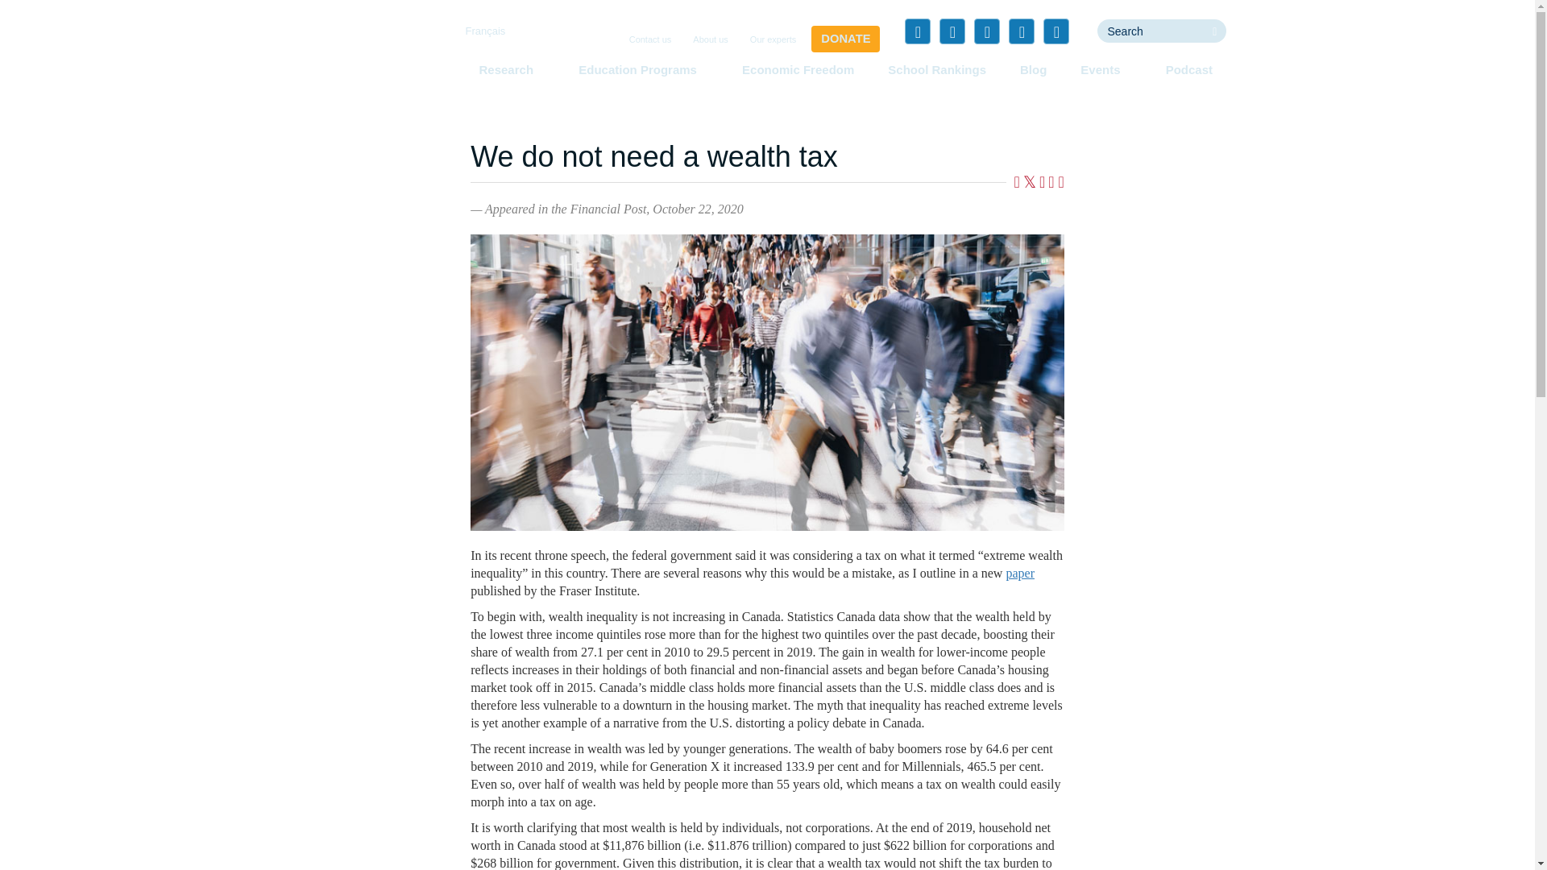  I want to click on Our experts, so click(773, 40).